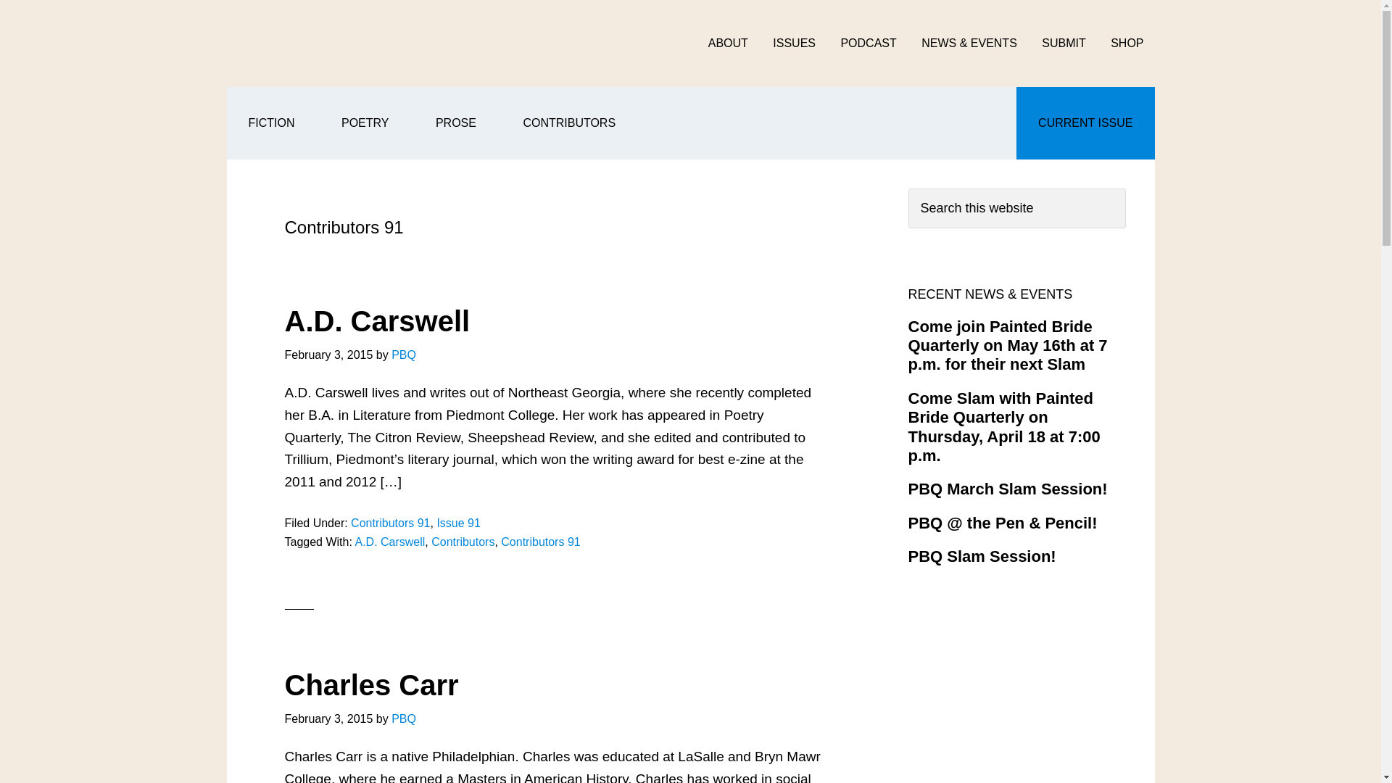 This screenshot has width=1392, height=783. Describe the element at coordinates (458, 523) in the screenshot. I see `Issue 91` at that location.